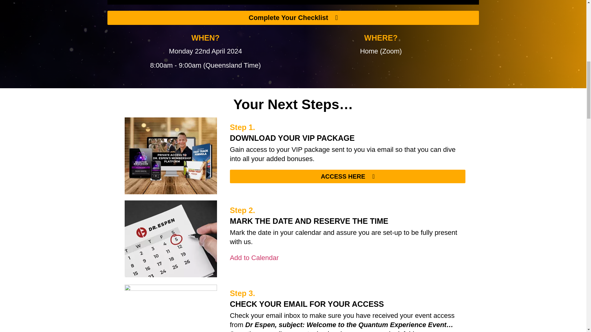 The image size is (591, 332). What do you see at coordinates (254, 258) in the screenshot?
I see `Add to Calendar` at bounding box center [254, 258].